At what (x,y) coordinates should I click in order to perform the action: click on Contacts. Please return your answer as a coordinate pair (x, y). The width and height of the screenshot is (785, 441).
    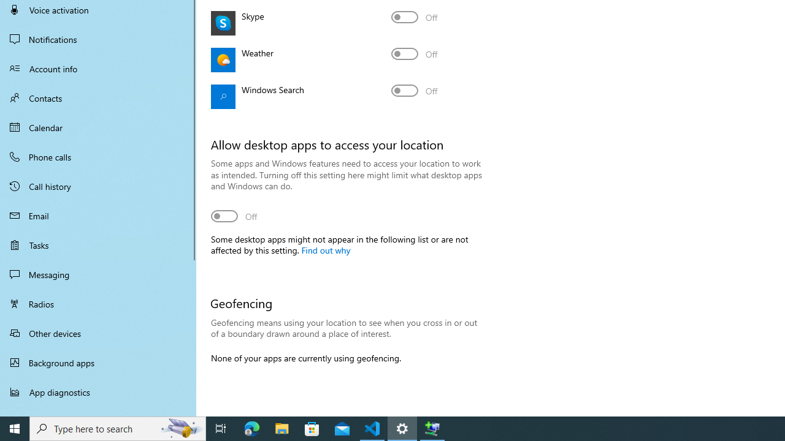
    Looking at the image, I should click on (98, 98).